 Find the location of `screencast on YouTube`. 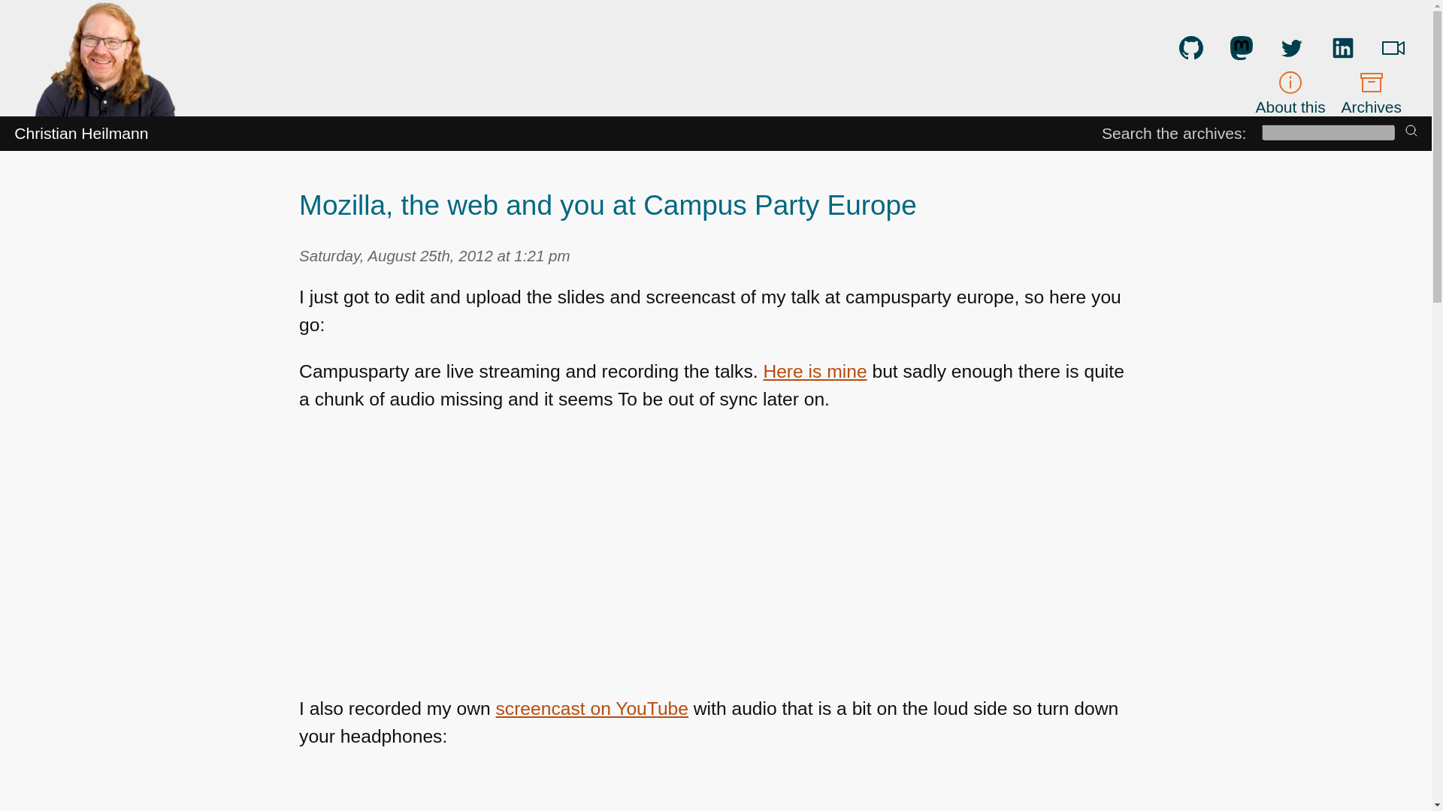

screencast on YouTube is located at coordinates (592, 707).